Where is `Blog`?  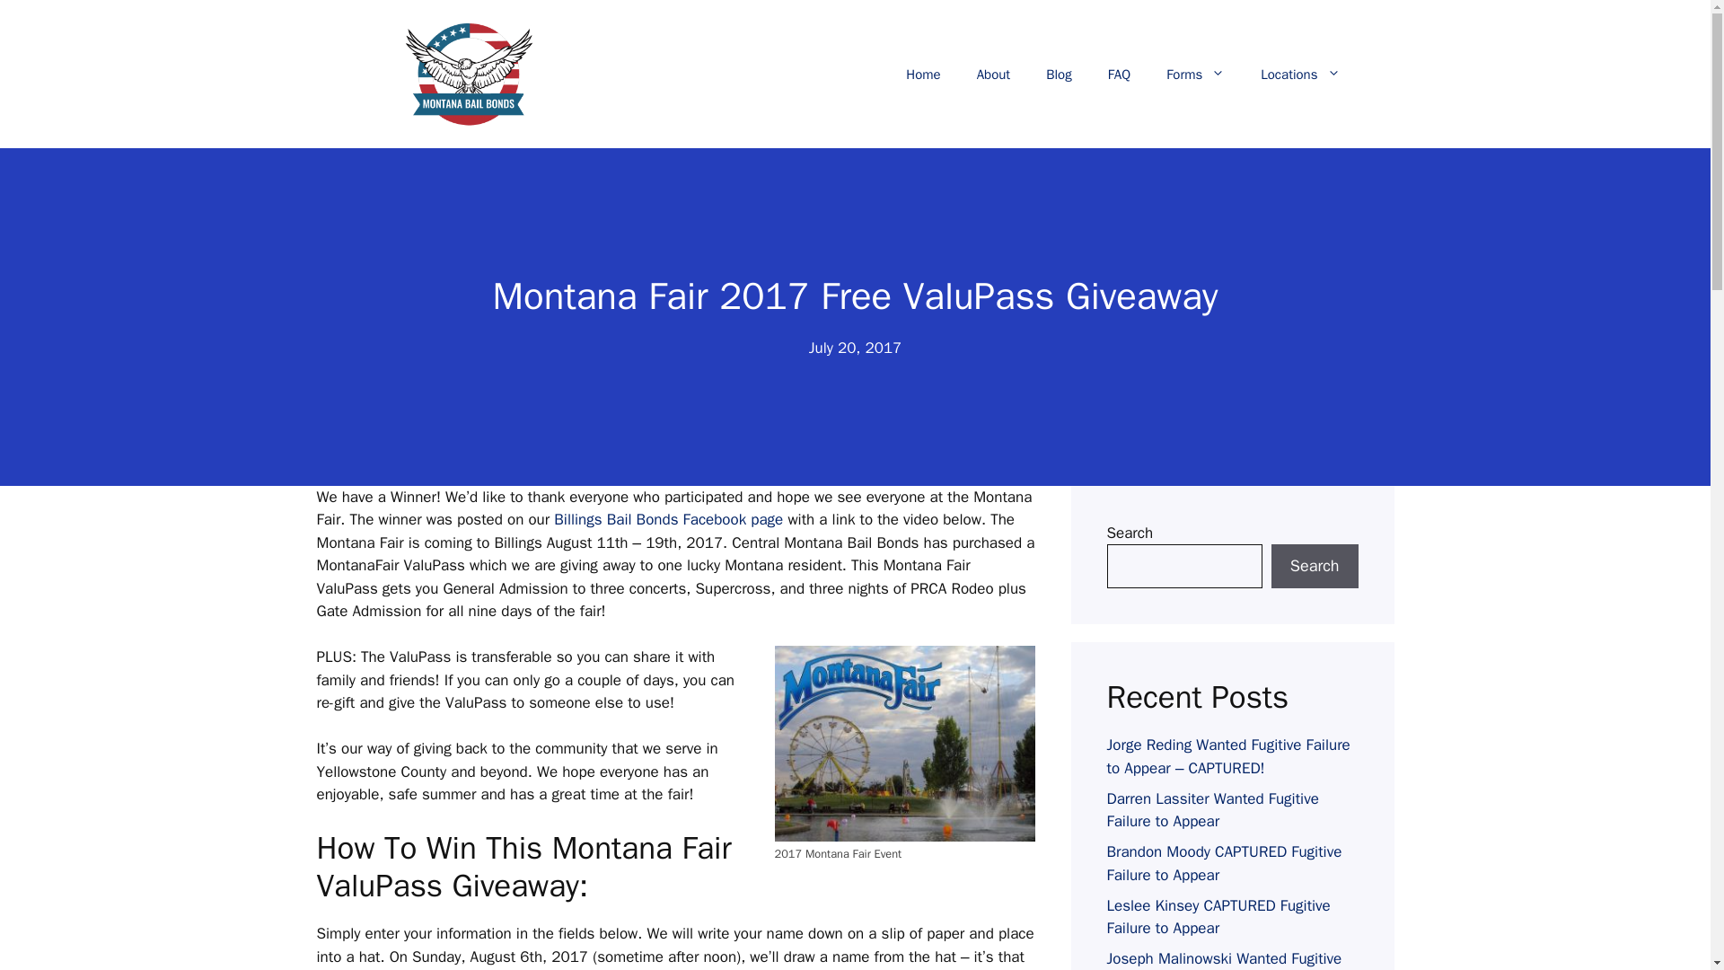
Blog is located at coordinates (1058, 74).